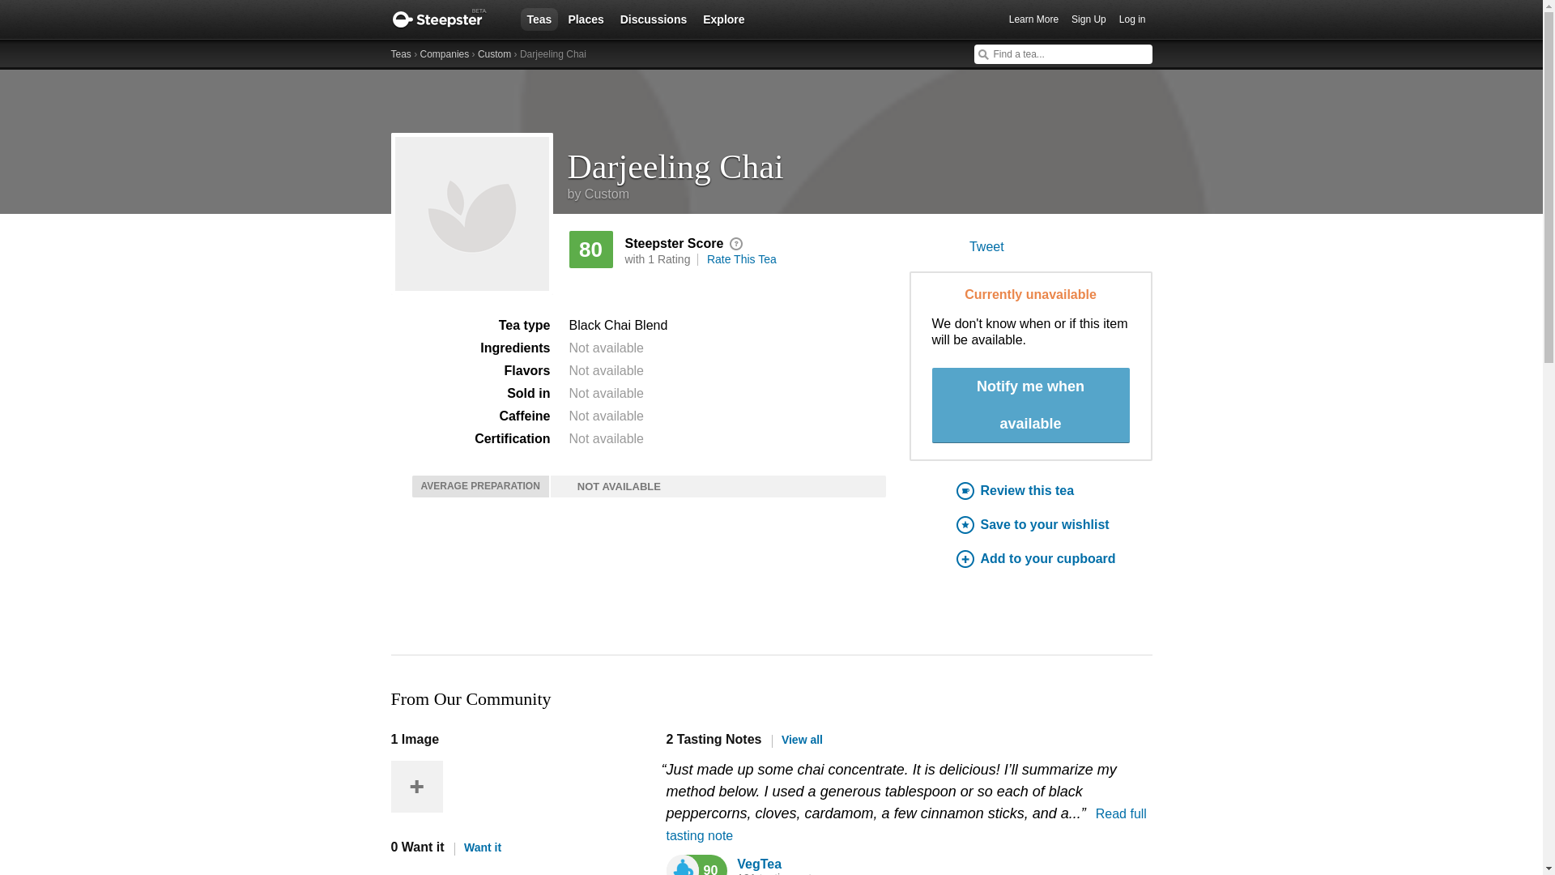 The image size is (1555, 875). Describe the element at coordinates (1033, 19) in the screenshot. I see `Learn More` at that location.